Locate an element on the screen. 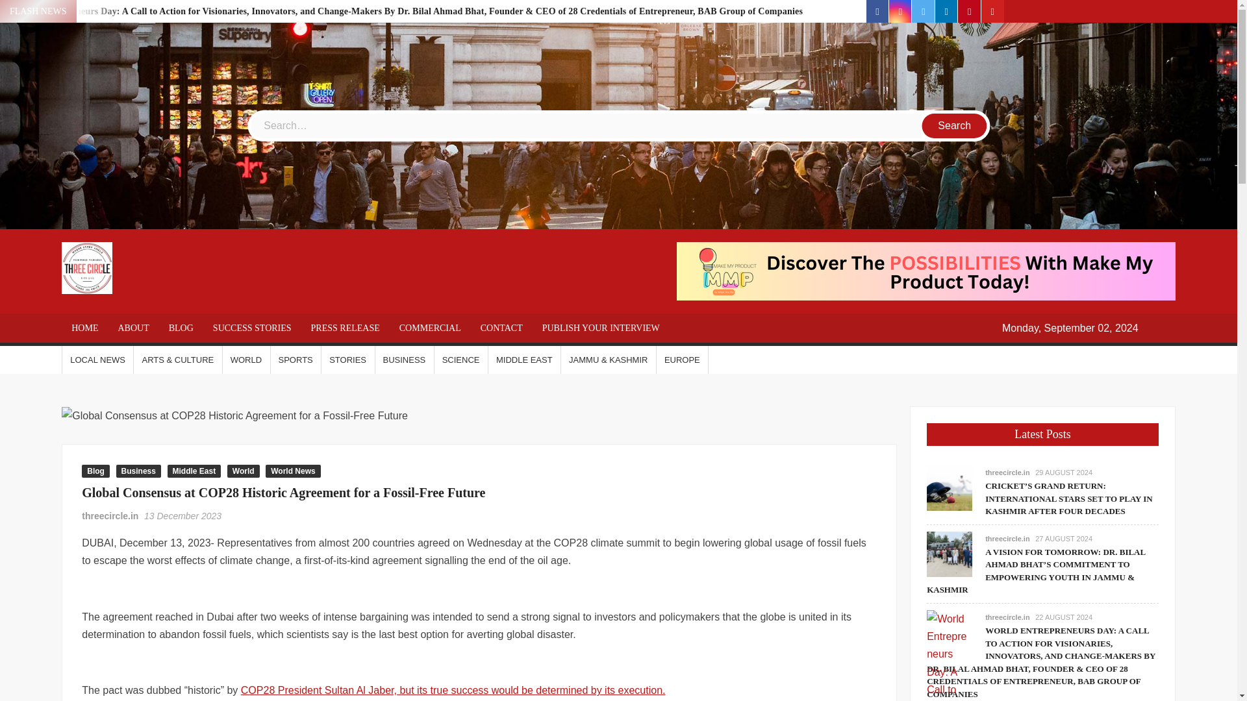  Instagram is located at coordinates (900, 11).